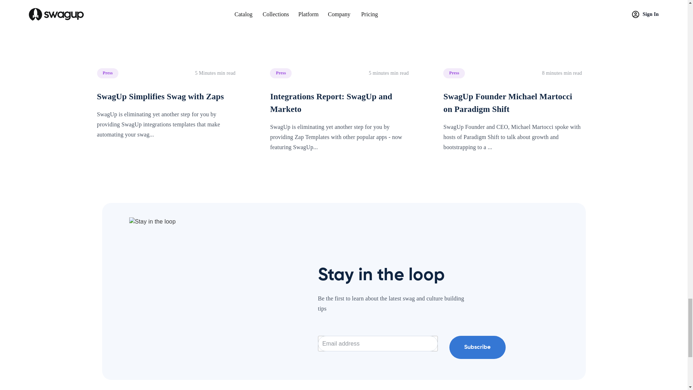  Describe the element at coordinates (166, 30) in the screenshot. I see `SwagUp Simplifies Swag with Zaps` at that location.